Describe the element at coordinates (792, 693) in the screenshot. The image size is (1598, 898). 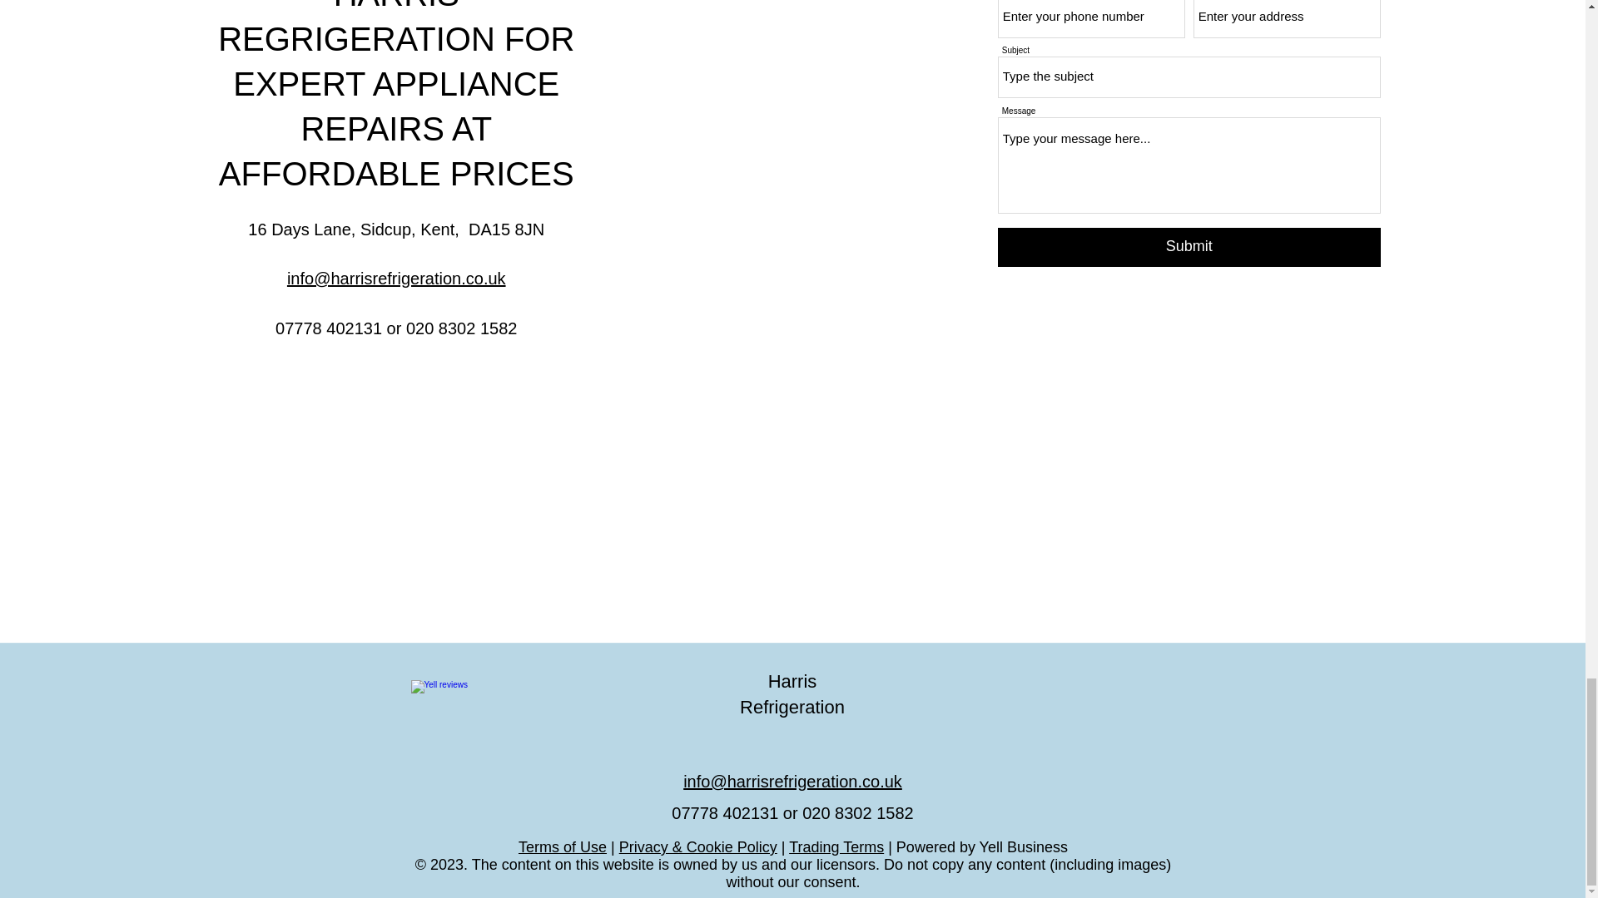
I see `Harris Refrigeration` at that location.